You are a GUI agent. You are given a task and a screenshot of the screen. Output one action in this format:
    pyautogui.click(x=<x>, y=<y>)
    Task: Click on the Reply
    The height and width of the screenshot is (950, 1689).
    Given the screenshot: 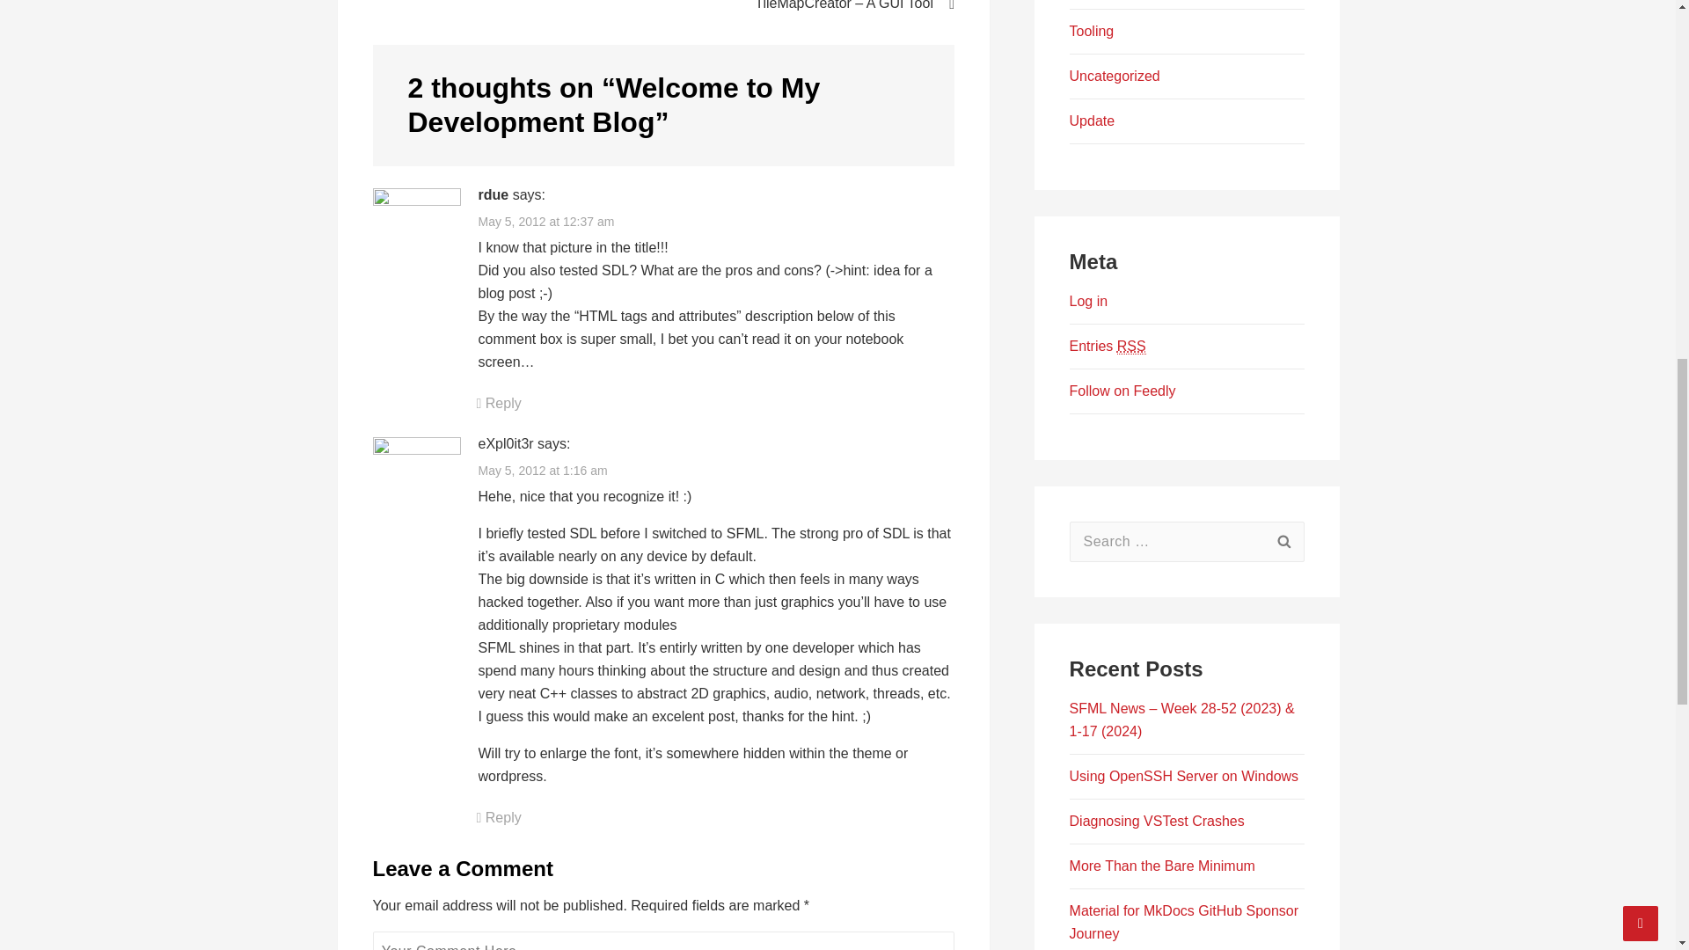 What is the action you would take?
    pyautogui.click(x=499, y=403)
    